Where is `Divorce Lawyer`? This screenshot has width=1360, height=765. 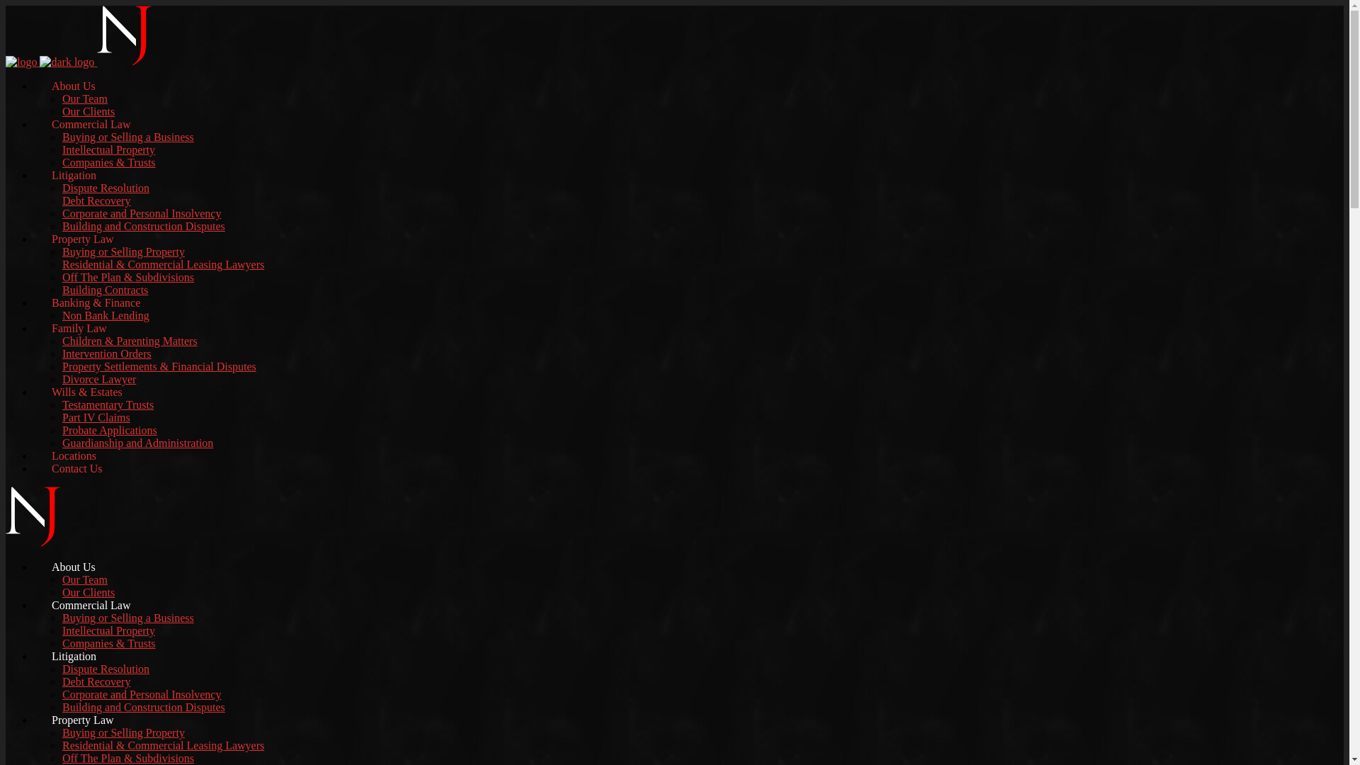 Divorce Lawyer is located at coordinates (99, 380).